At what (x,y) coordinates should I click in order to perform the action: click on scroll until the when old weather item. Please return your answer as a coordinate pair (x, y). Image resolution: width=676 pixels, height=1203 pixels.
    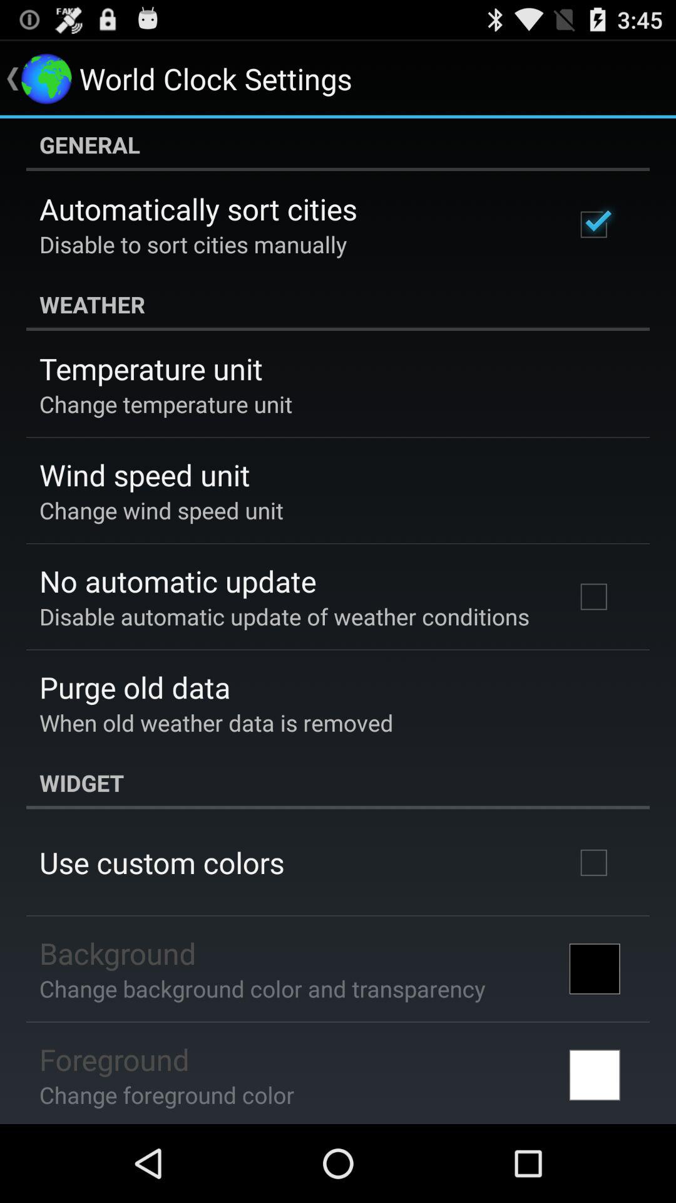
    Looking at the image, I should click on (217, 722).